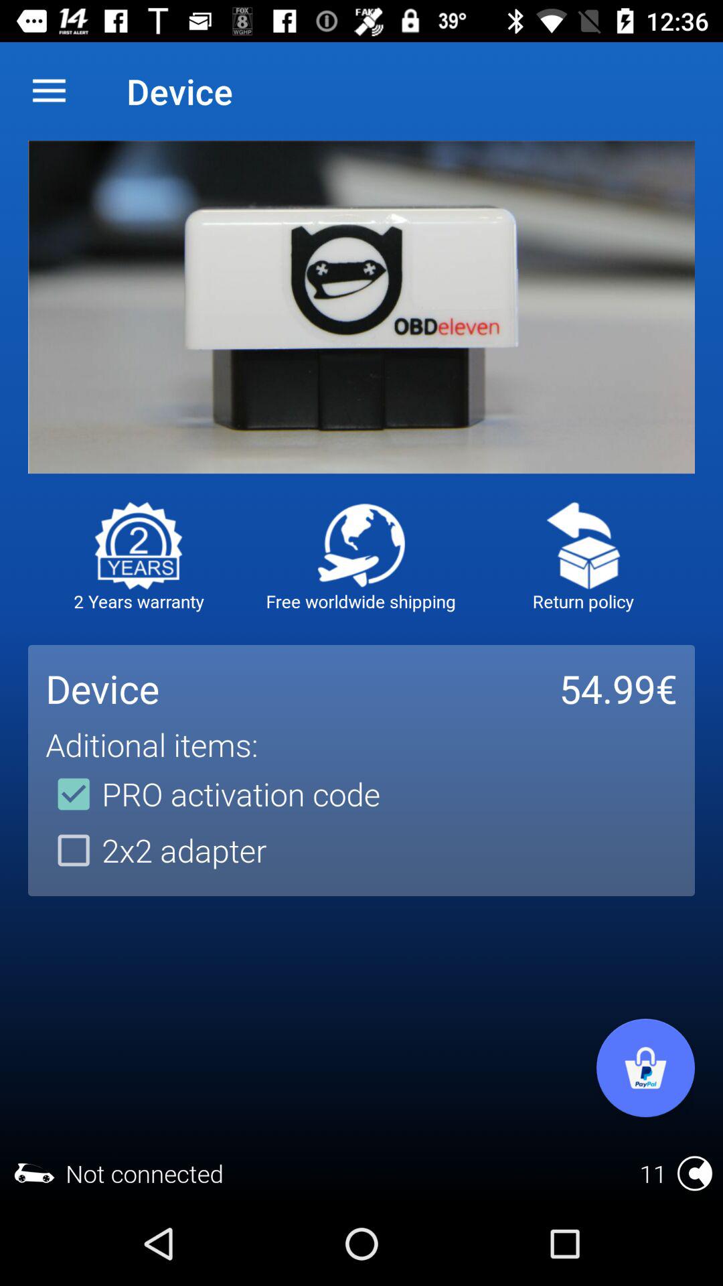 Image resolution: width=723 pixels, height=1286 pixels. Describe the element at coordinates (361, 545) in the screenshot. I see `purchase button global shipping select ship method` at that location.